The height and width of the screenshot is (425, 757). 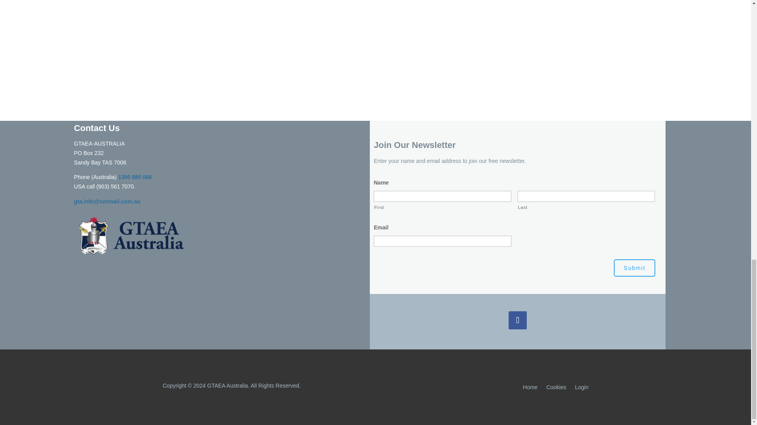 What do you see at coordinates (518, 320) in the screenshot?
I see `Follow on Facebook` at bounding box center [518, 320].